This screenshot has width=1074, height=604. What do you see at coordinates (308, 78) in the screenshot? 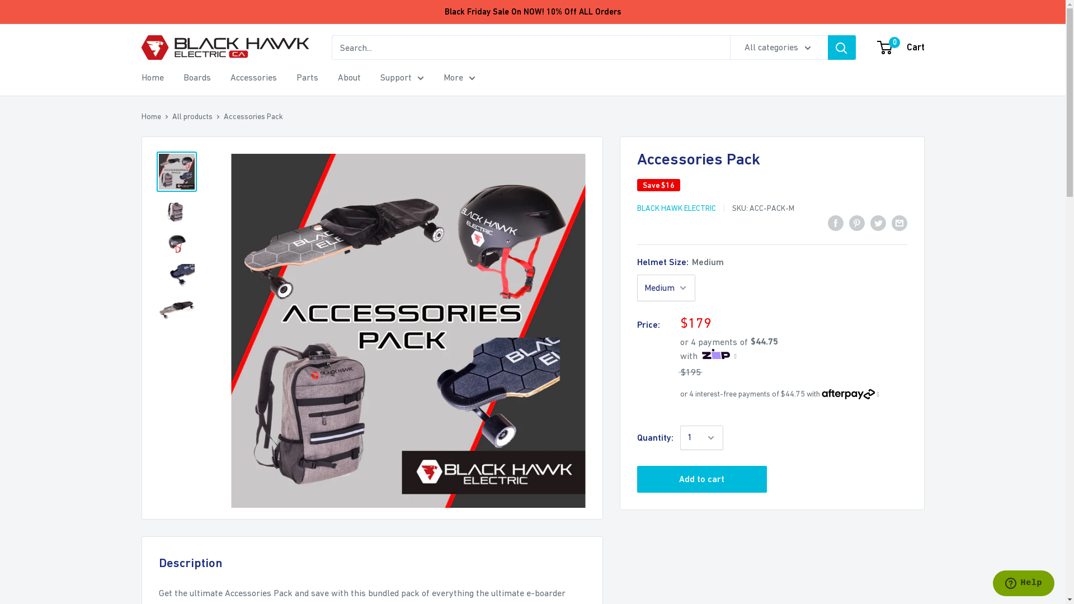
I see `Parts` at bounding box center [308, 78].